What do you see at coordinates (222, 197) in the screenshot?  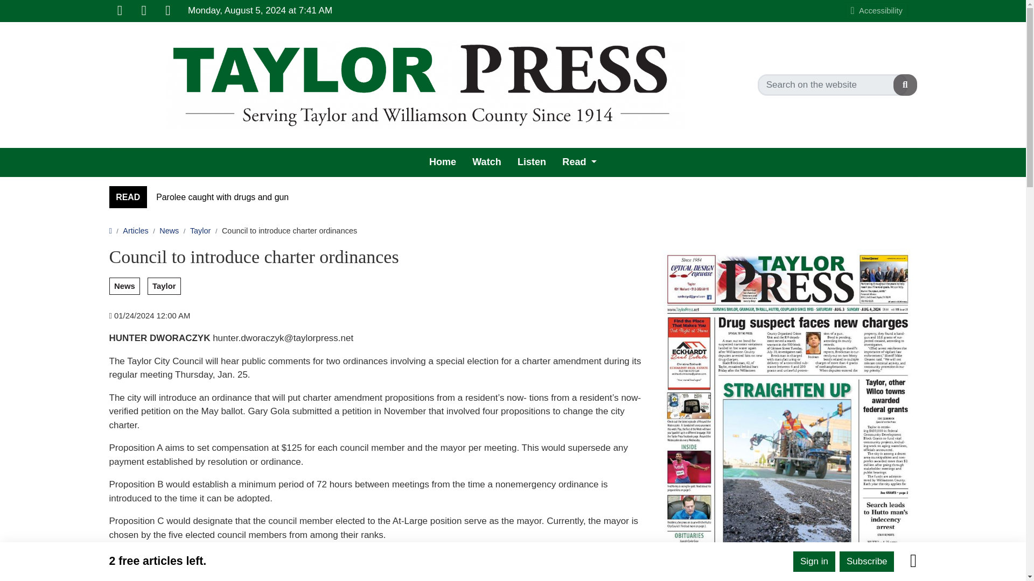 I see `Parolee caught with drugs and gun` at bounding box center [222, 197].